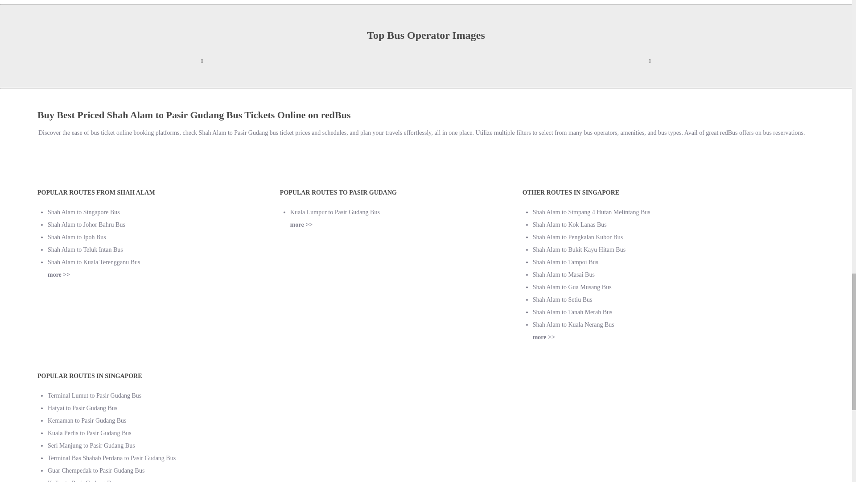 The width and height of the screenshot is (856, 482). Describe the element at coordinates (579, 249) in the screenshot. I see `Shah Alam to Bukit Kayu Hitam Bus` at that location.